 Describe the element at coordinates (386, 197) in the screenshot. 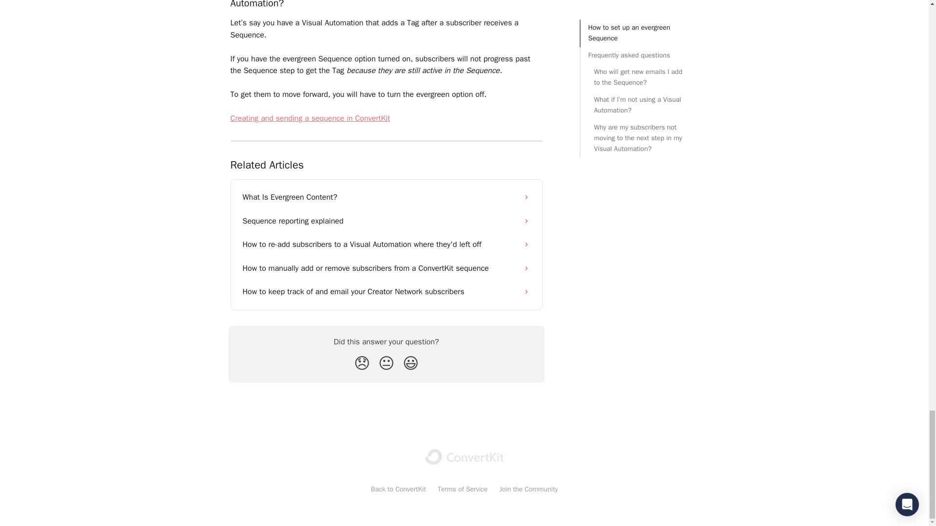

I see `What Is Evergreen Content?` at that location.